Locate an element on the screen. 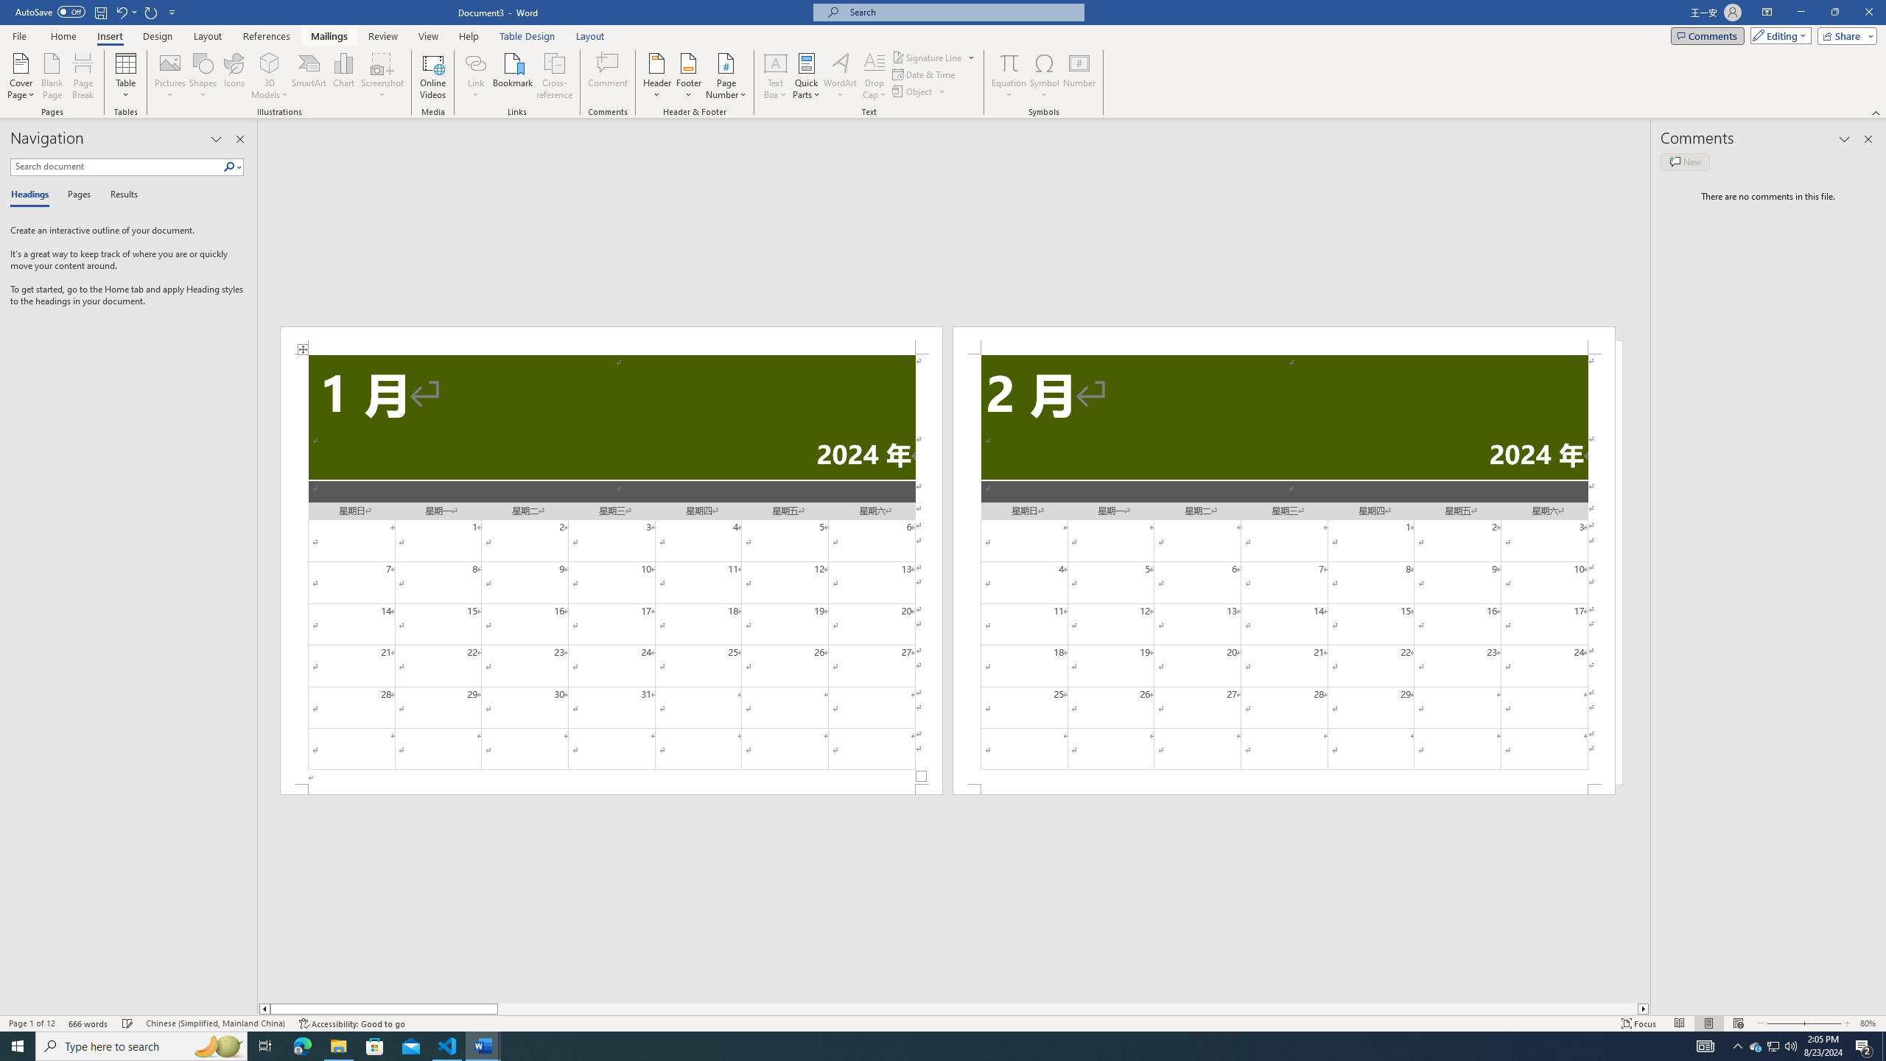 This screenshot has height=1061, width=1886. Repeat Doc Close is located at coordinates (152, 12).